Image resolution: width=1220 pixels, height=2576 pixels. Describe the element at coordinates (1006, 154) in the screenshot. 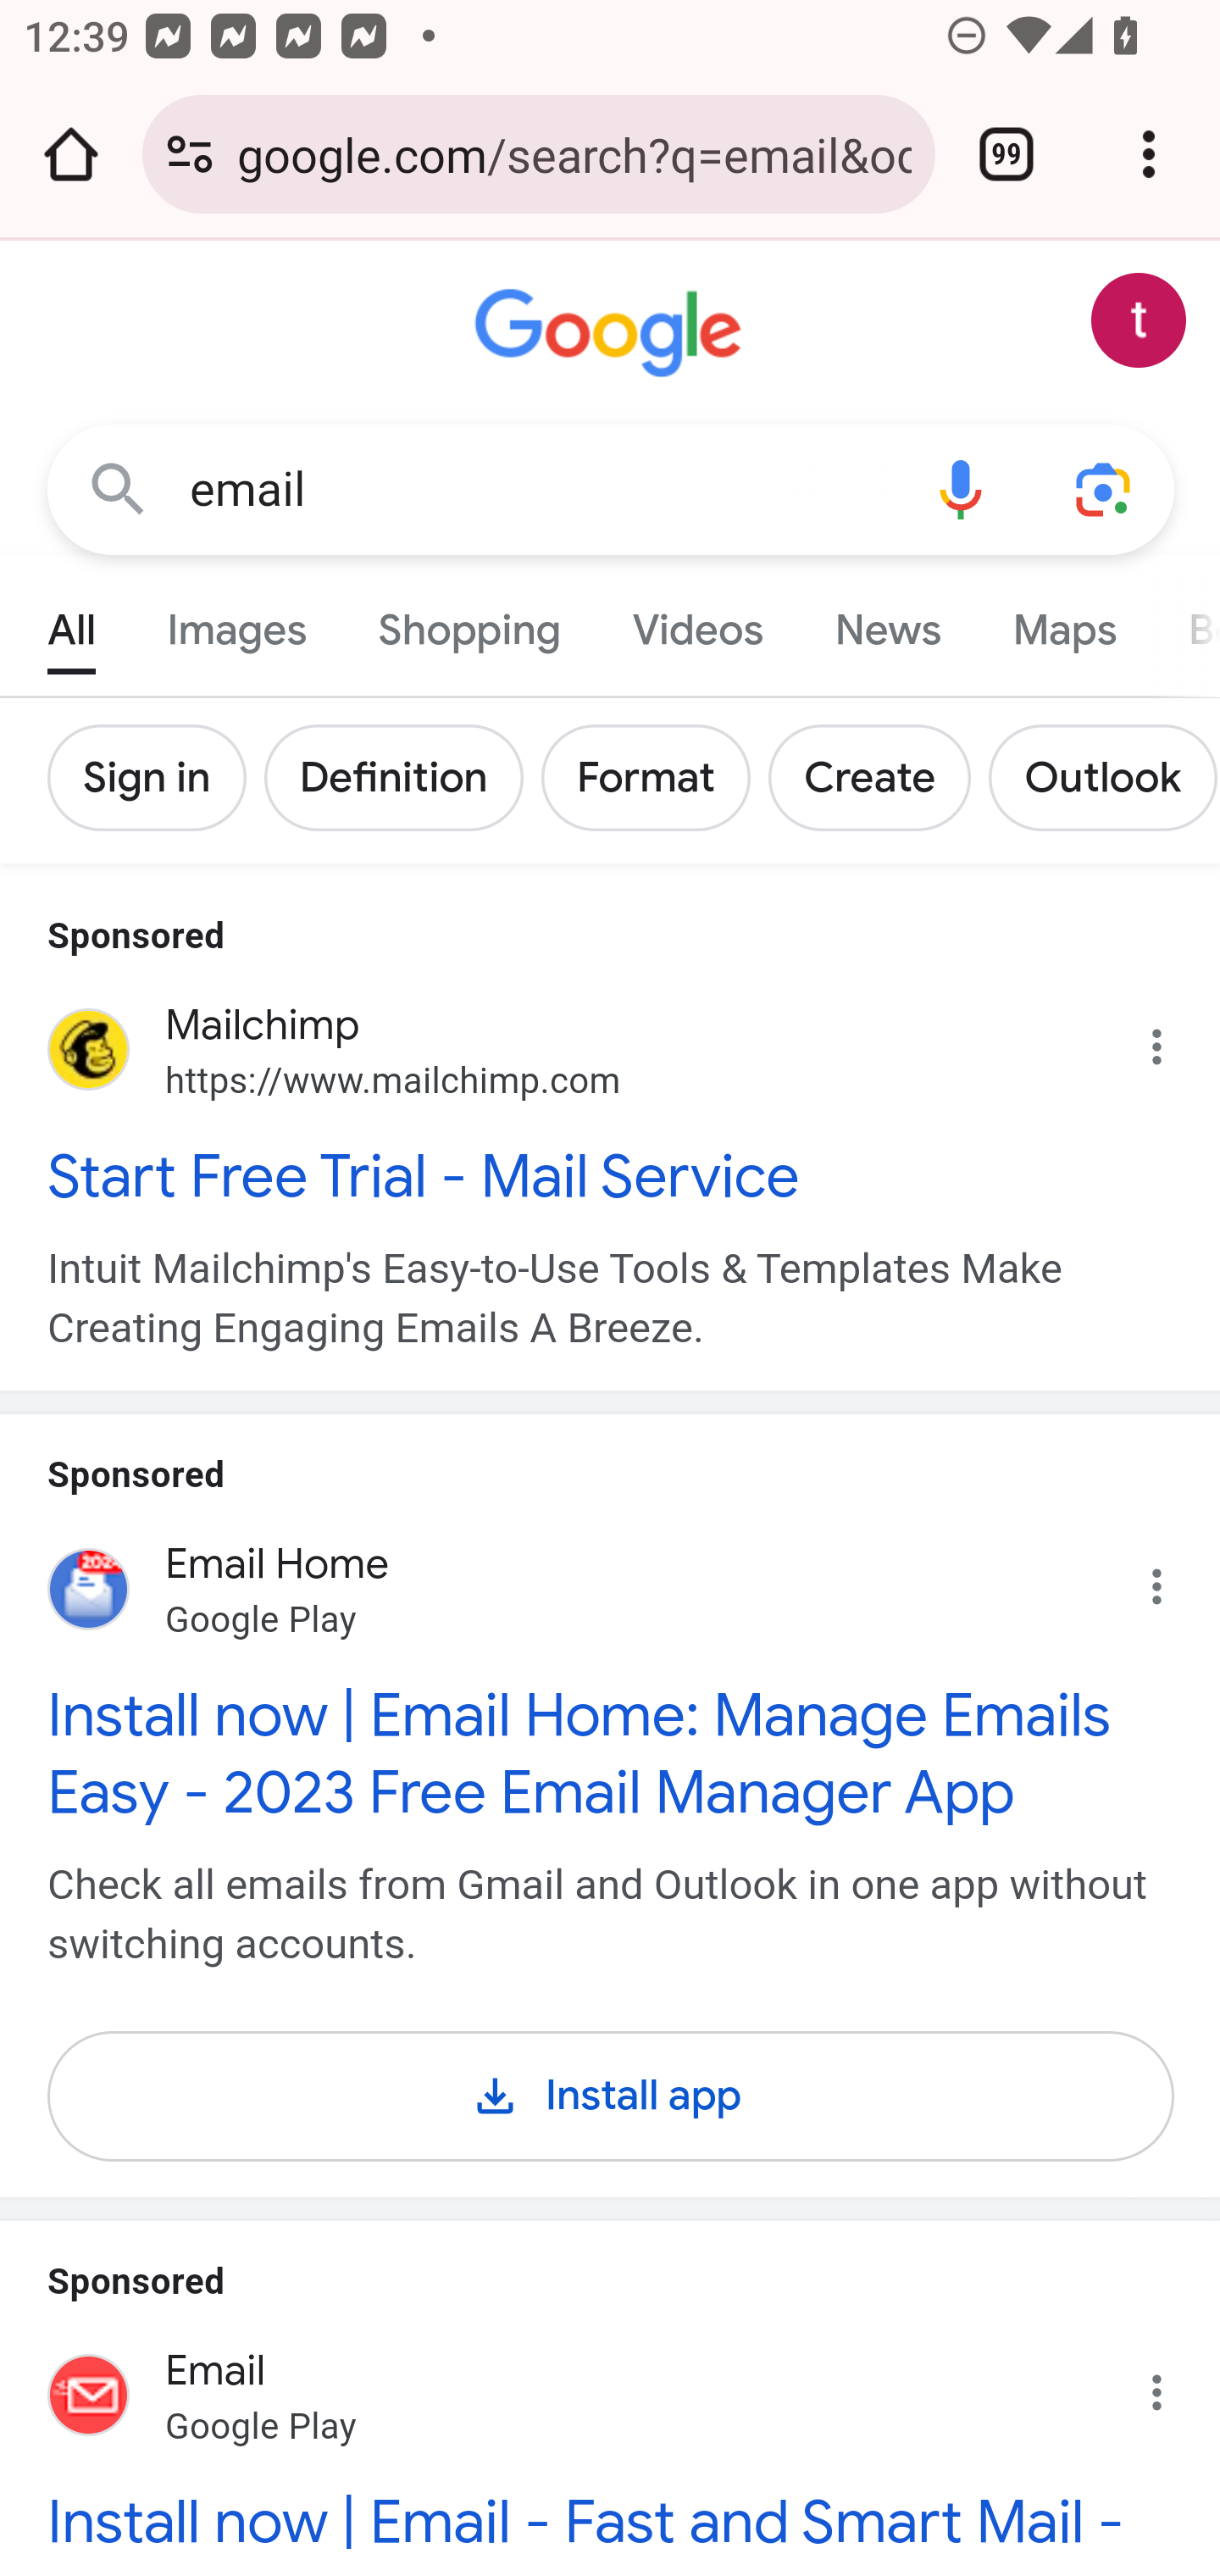

I see `Switch or close tabs` at that location.